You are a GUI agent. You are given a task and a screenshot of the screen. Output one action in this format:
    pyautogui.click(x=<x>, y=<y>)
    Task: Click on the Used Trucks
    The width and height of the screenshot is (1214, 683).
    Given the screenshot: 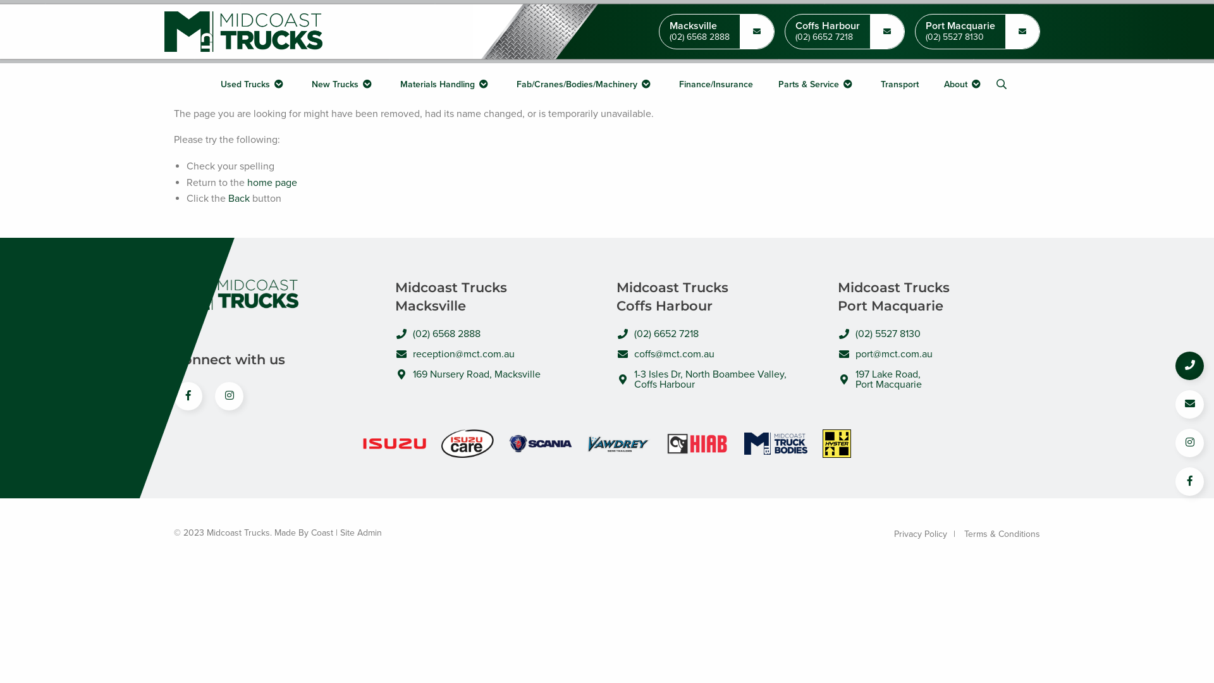 What is the action you would take?
    pyautogui.click(x=253, y=85)
    